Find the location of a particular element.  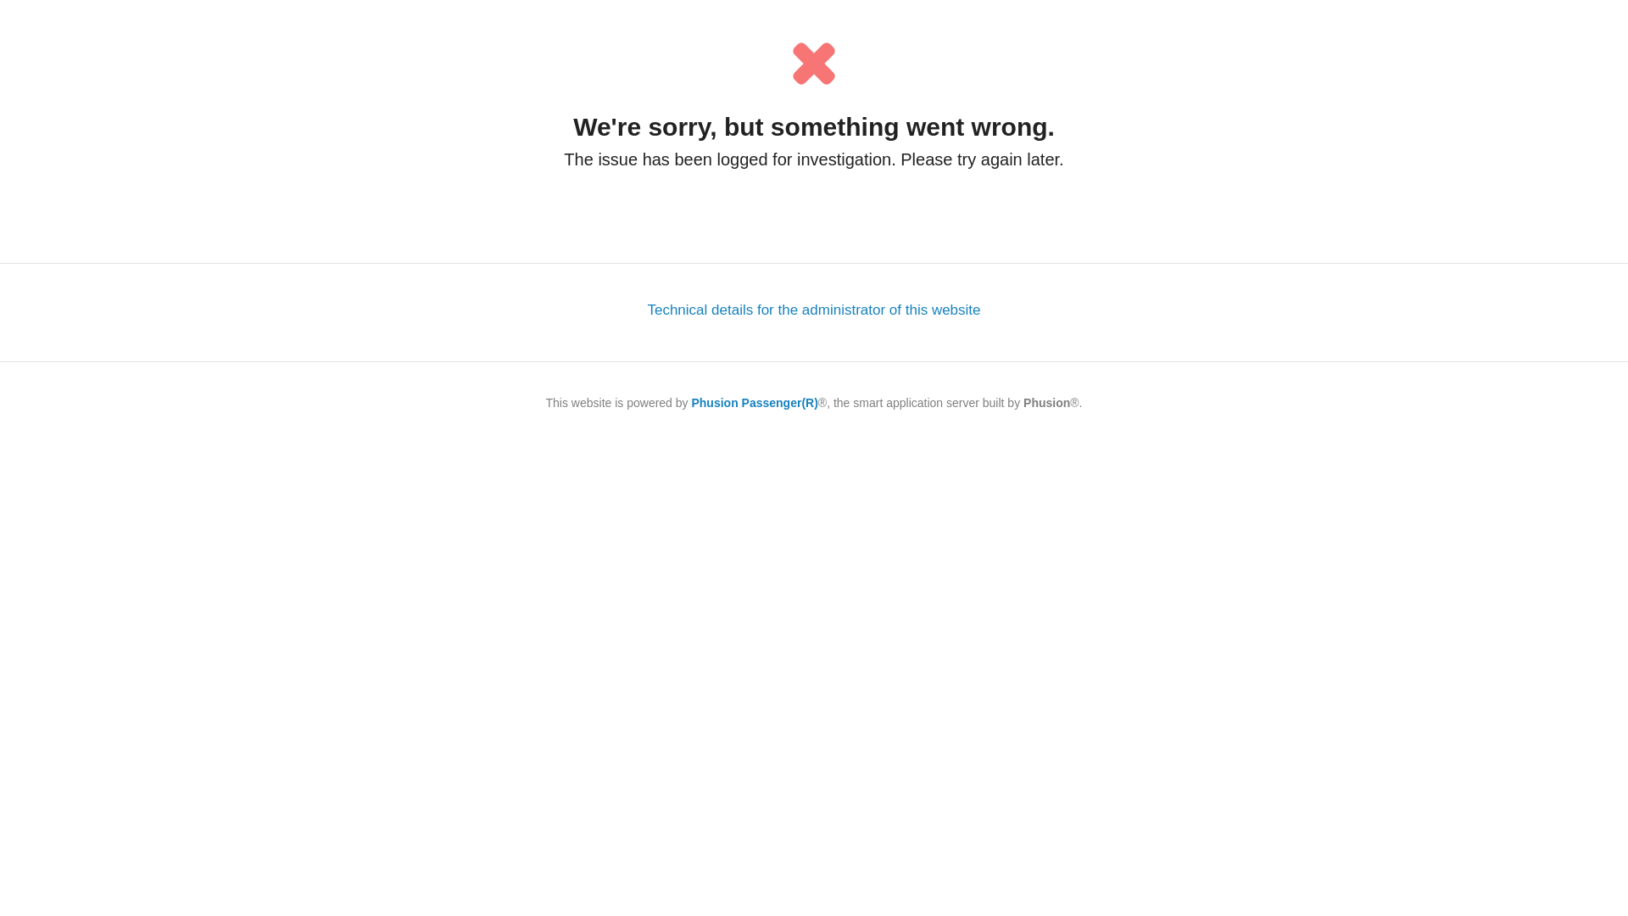

Phusion Passenger(R) is located at coordinates (755, 403).